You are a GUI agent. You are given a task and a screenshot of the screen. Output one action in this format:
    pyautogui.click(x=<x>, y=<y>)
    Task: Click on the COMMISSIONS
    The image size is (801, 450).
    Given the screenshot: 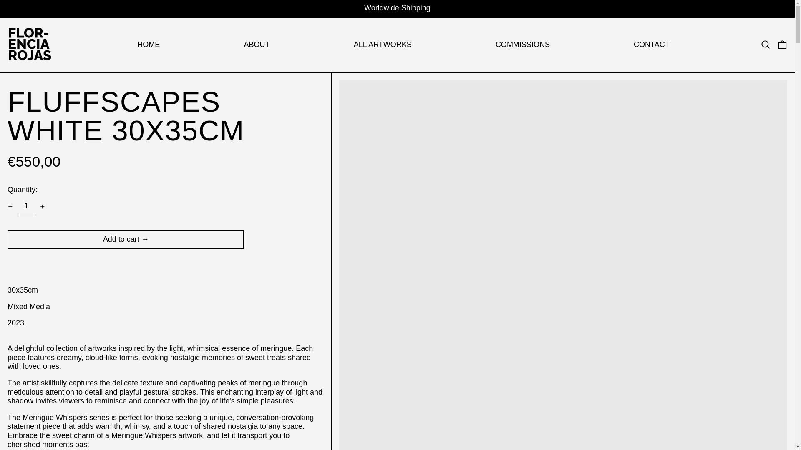 What is the action you would take?
    pyautogui.click(x=522, y=45)
    